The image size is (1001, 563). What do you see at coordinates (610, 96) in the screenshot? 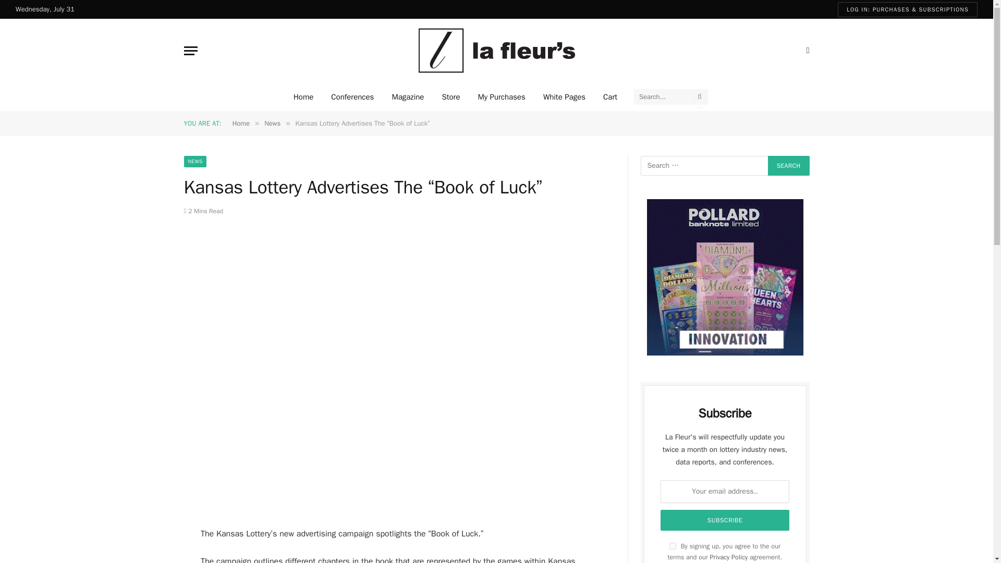
I see `Cart` at bounding box center [610, 96].